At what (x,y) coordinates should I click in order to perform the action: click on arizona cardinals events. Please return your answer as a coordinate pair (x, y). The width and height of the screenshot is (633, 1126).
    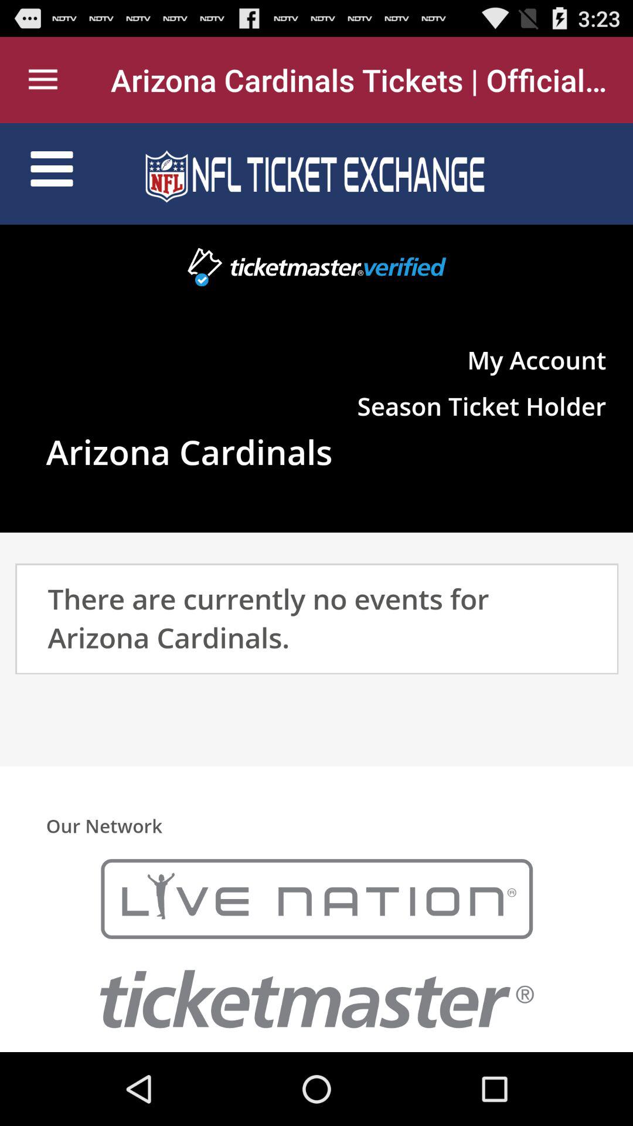
    Looking at the image, I should click on (316, 588).